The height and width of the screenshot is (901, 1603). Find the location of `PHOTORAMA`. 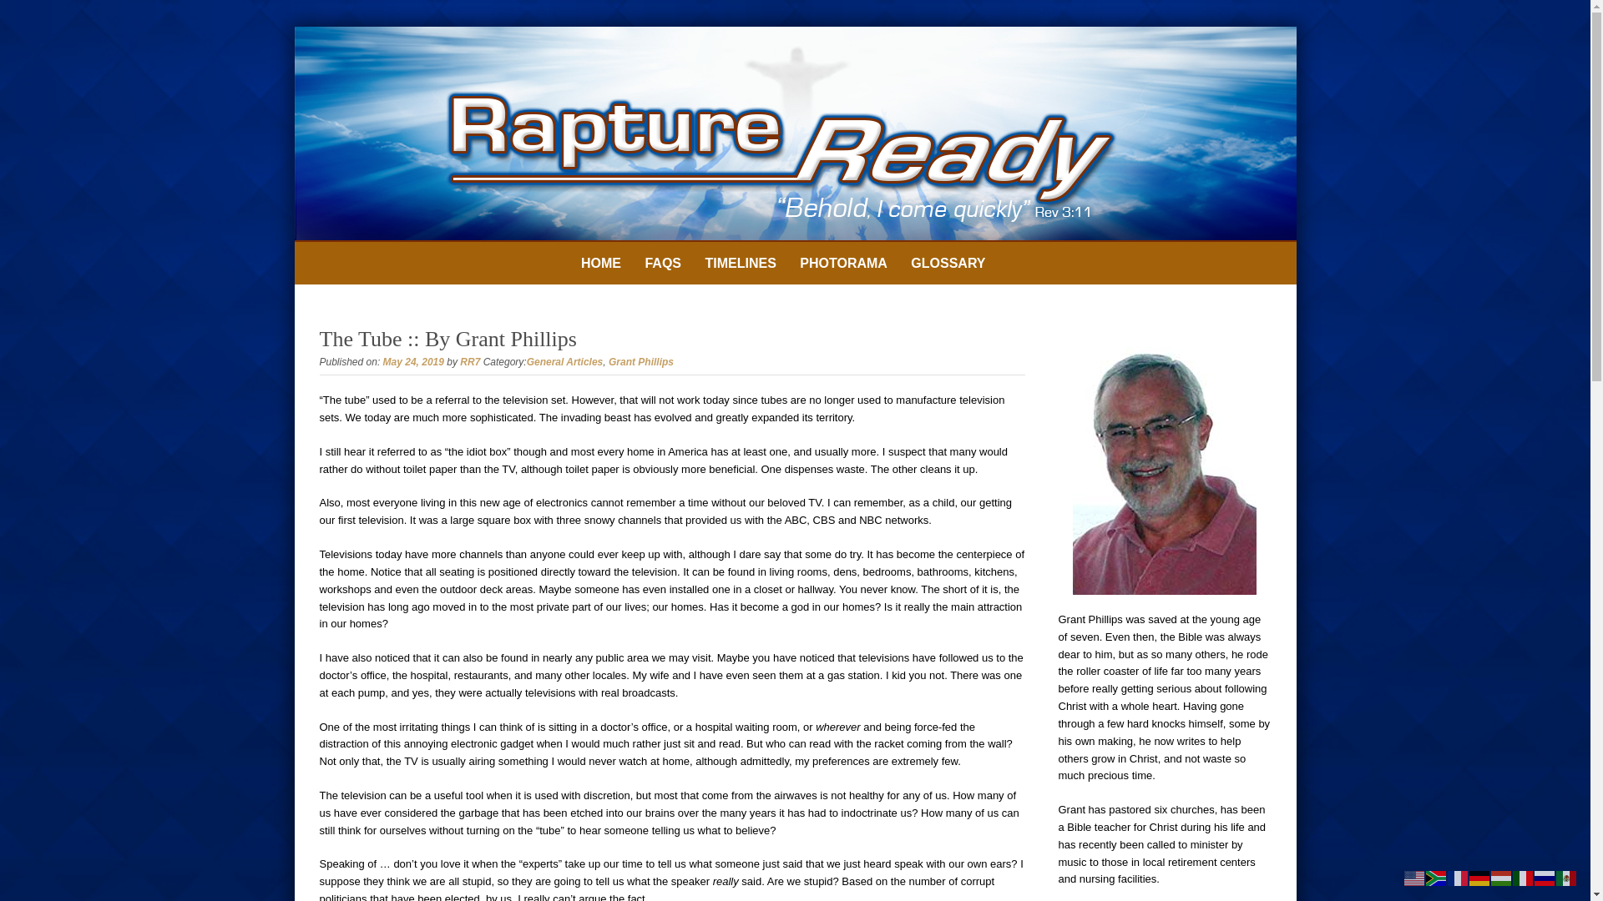

PHOTORAMA is located at coordinates (843, 264).